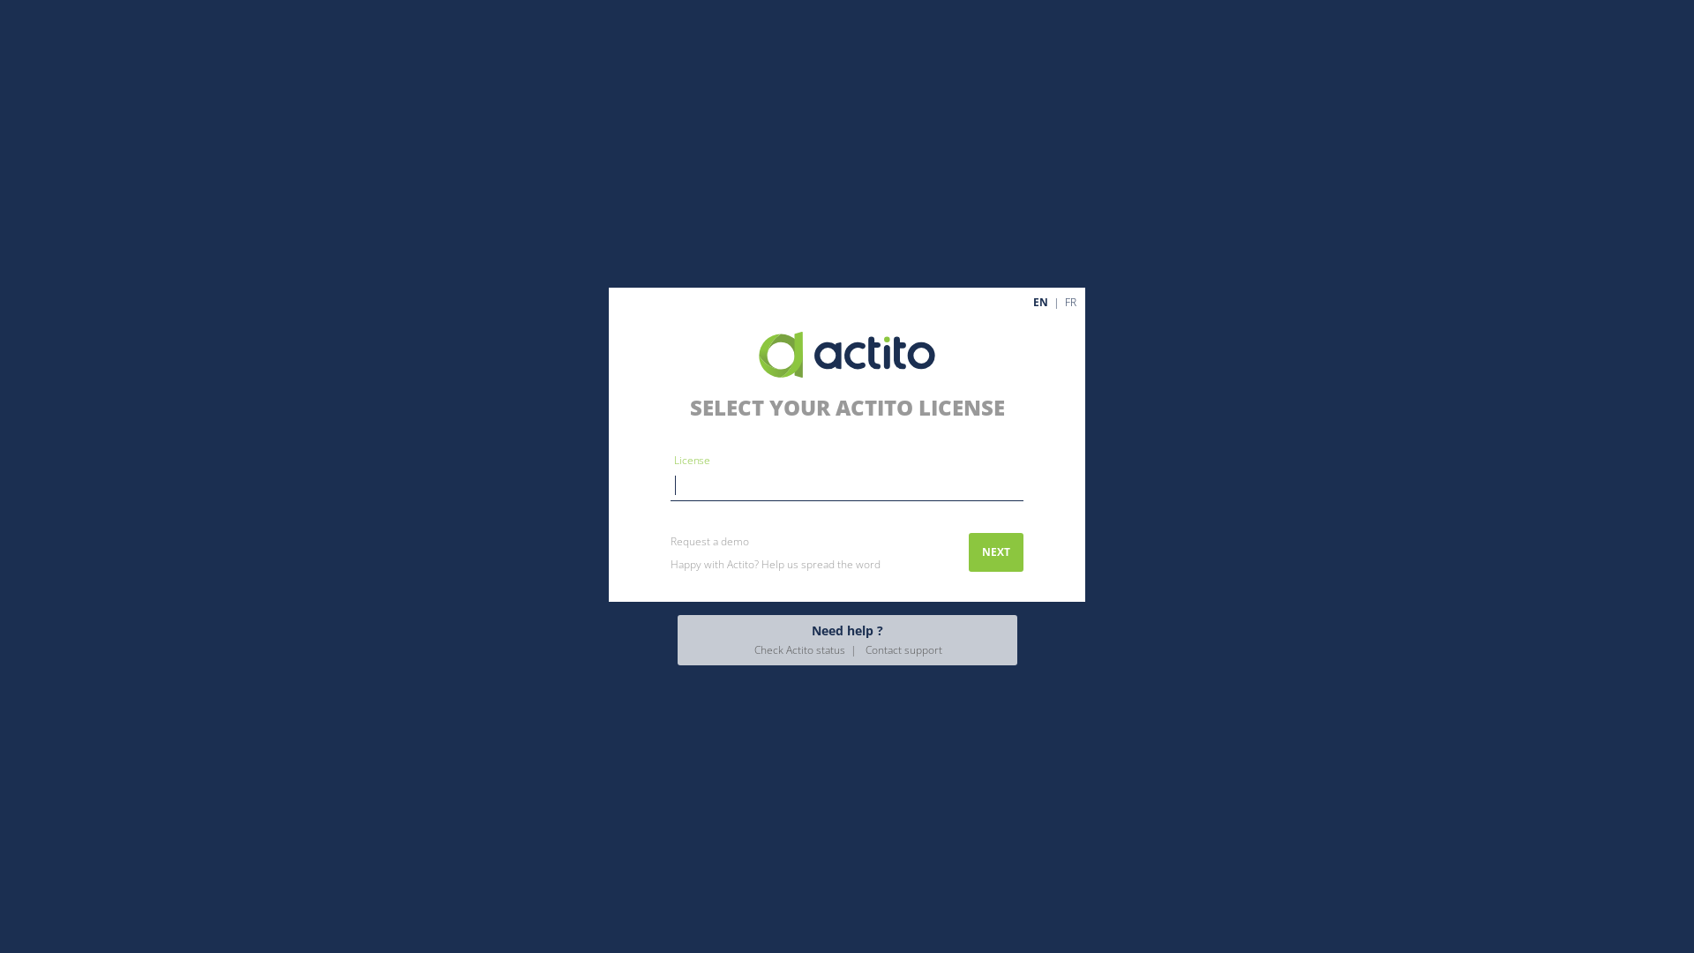 This screenshot has height=953, width=1694. Describe the element at coordinates (1041, 302) in the screenshot. I see `EN` at that location.